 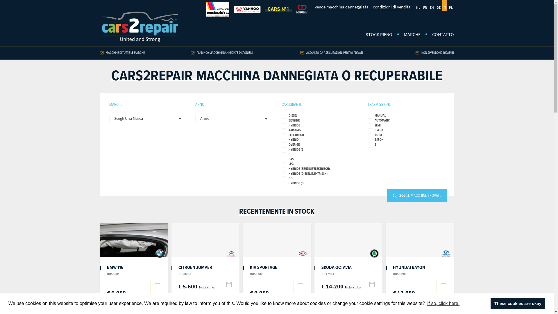 I want to click on CITROEN, so click(x=231, y=254).